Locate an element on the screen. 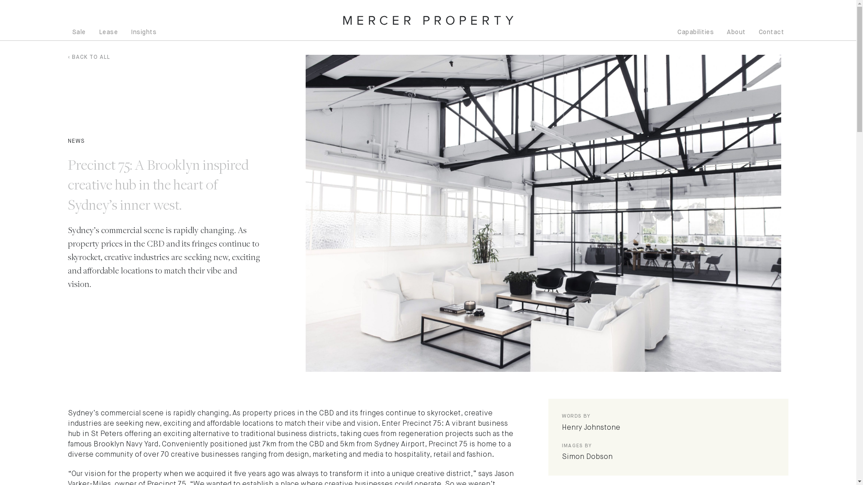 This screenshot has height=485, width=863. Instagram is located at coordinates (196, 422).